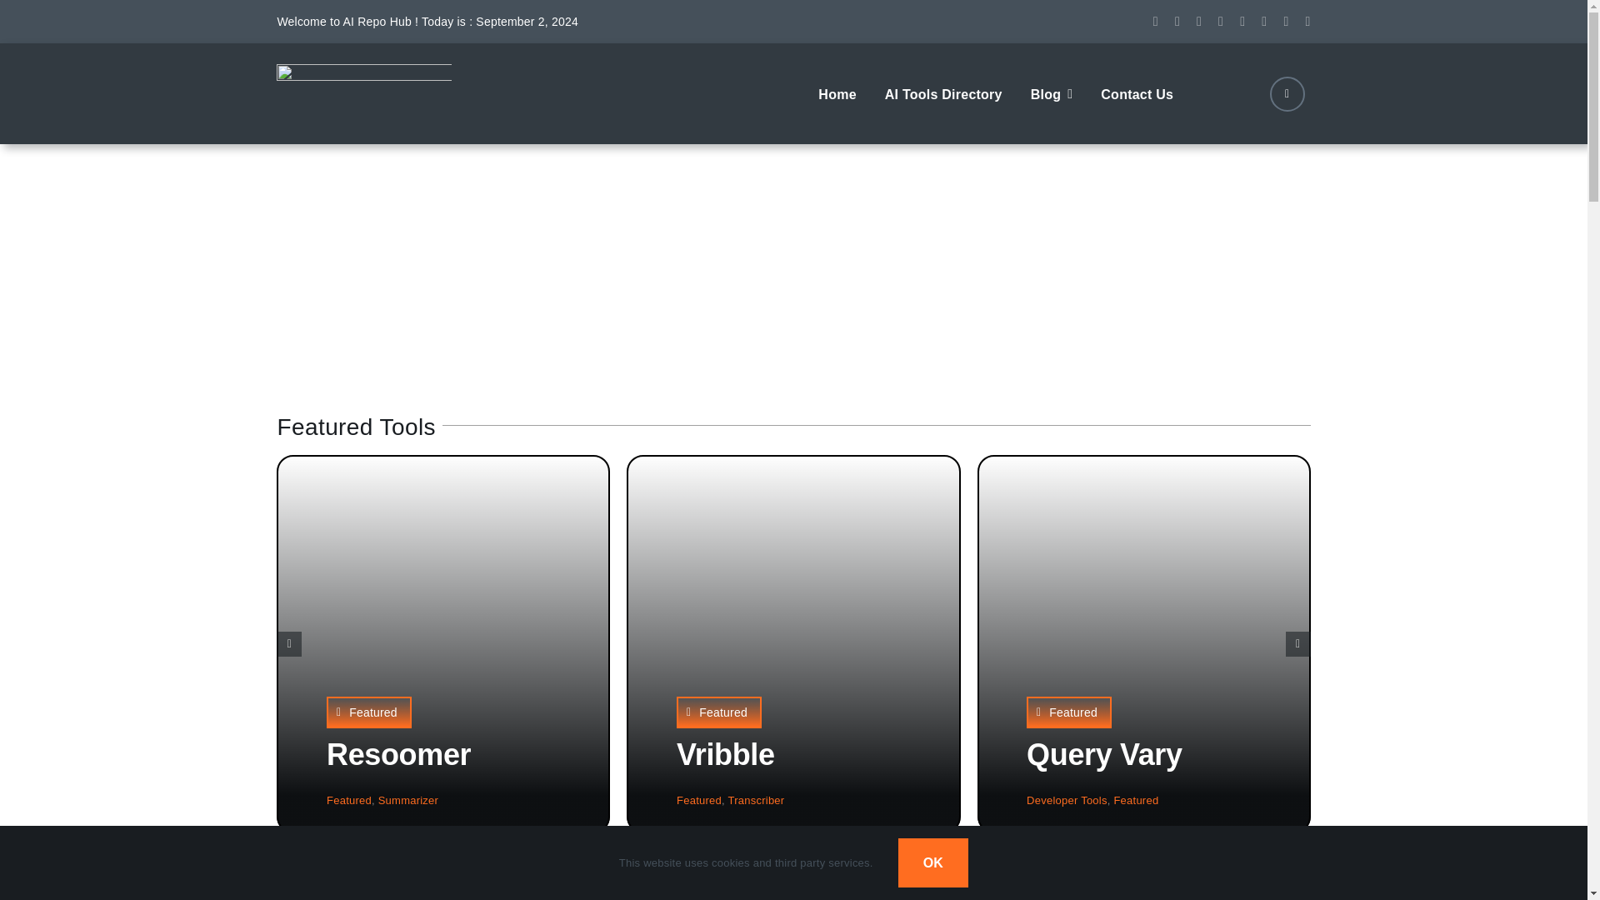 The width and height of the screenshot is (1600, 900). I want to click on Featured, so click(348, 800).